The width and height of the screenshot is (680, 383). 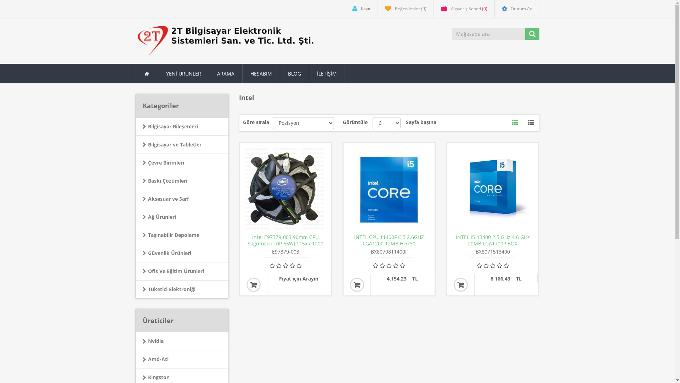 I want to click on Sepete ekle, so click(x=461, y=285).